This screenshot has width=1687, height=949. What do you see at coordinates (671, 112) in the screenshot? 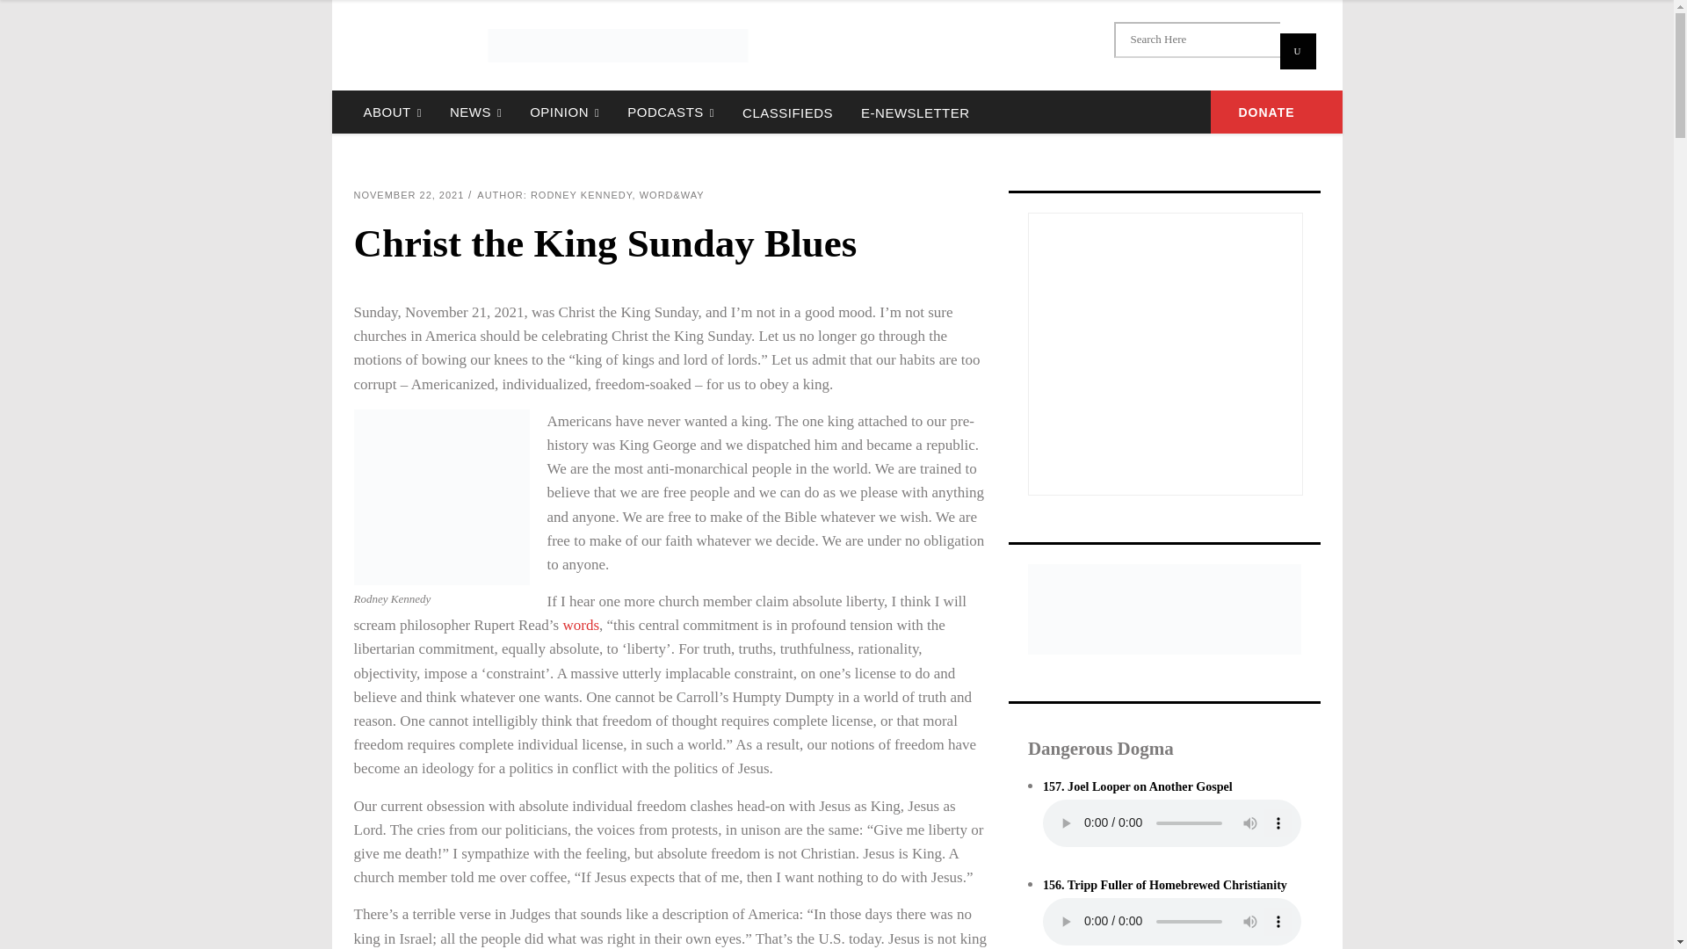
I see `PODCASTS` at bounding box center [671, 112].